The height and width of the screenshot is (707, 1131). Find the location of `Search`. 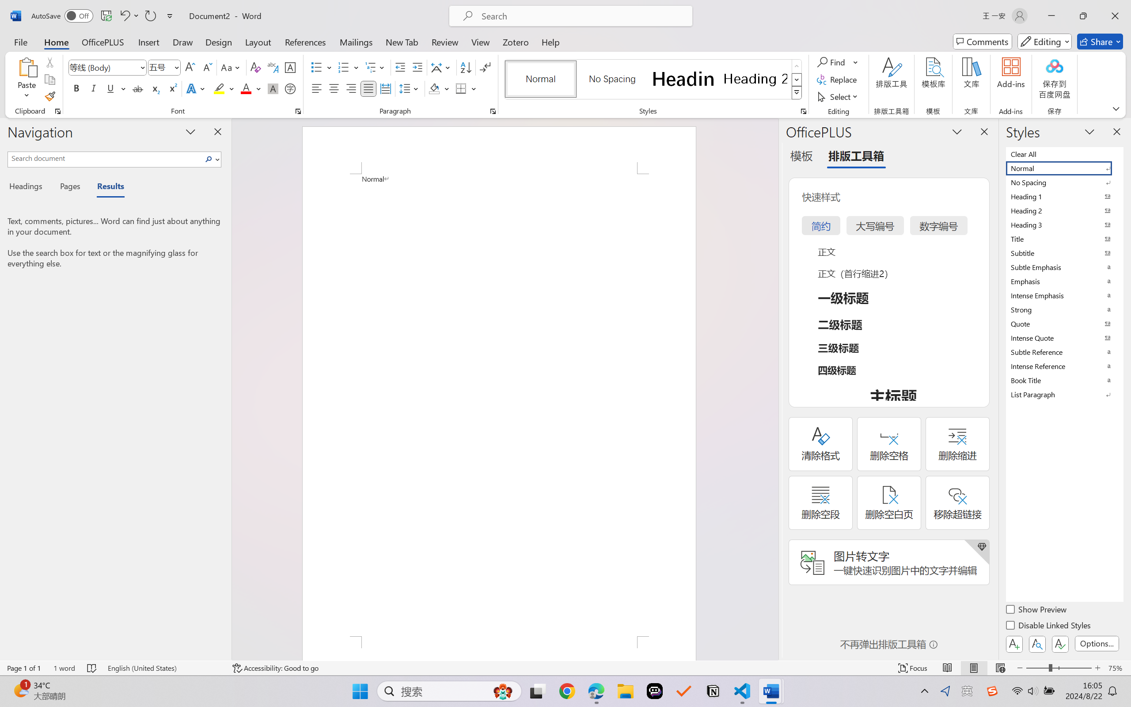

Search is located at coordinates (211, 159).